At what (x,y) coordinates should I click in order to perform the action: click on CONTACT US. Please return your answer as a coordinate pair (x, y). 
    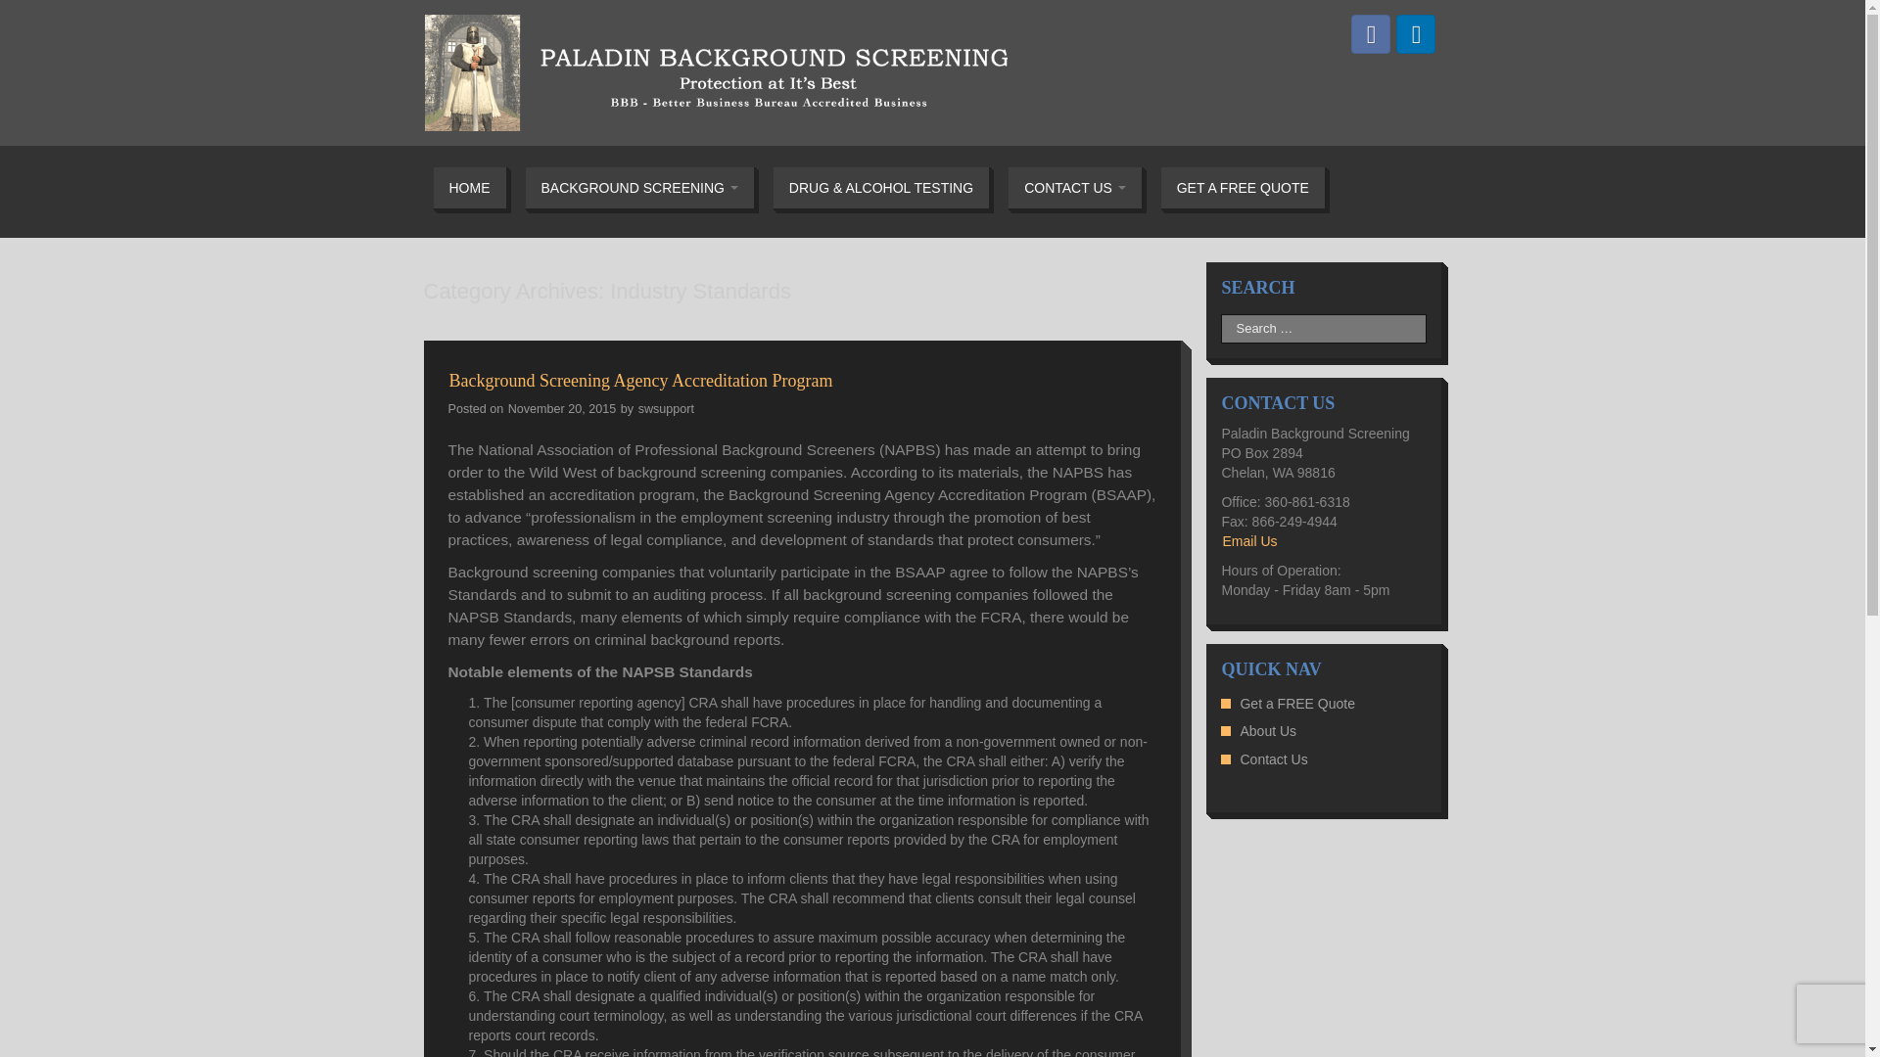
    Looking at the image, I should click on (1075, 187).